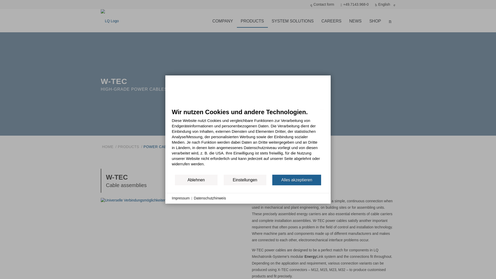  Describe the element at coordinates (293, 21) in the screenshot. I see `SYSTEM SOLUTIONS` at that location.